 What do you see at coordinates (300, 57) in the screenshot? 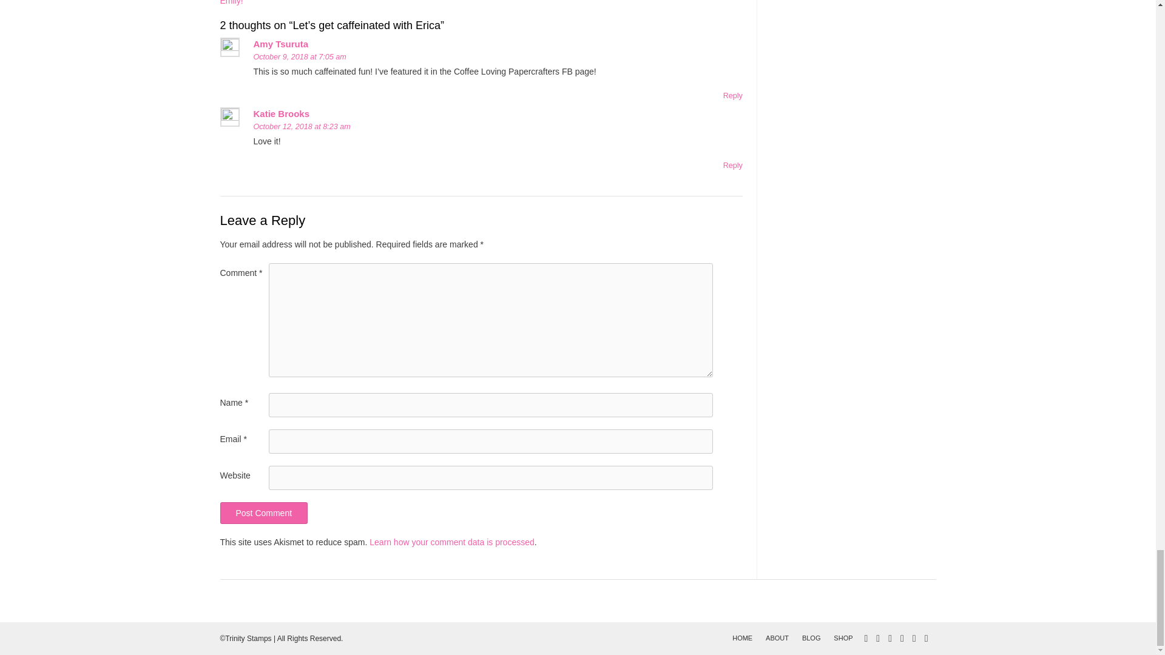
I see `October 9, 2018 at 7:05 am` at bounding box center [300, 57].